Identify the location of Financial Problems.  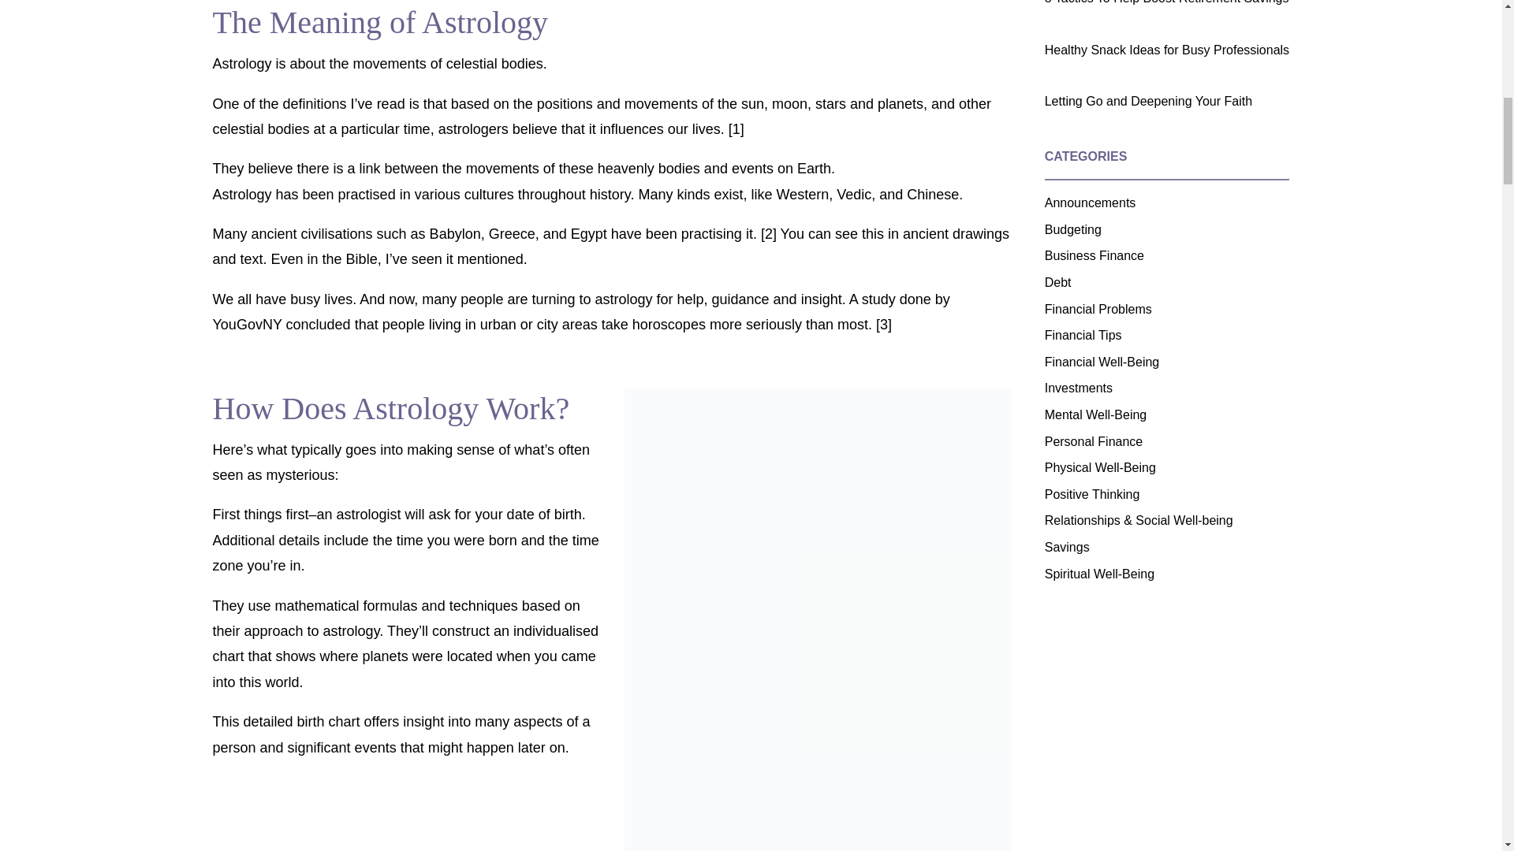
(1098, 309).